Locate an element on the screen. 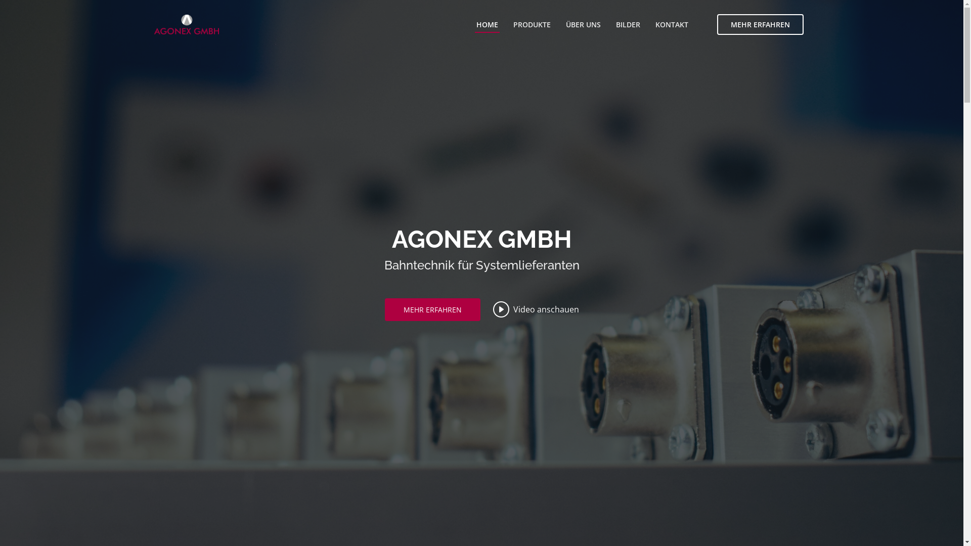  MEHR ERFAHREN is located at coordinates (432, 309).